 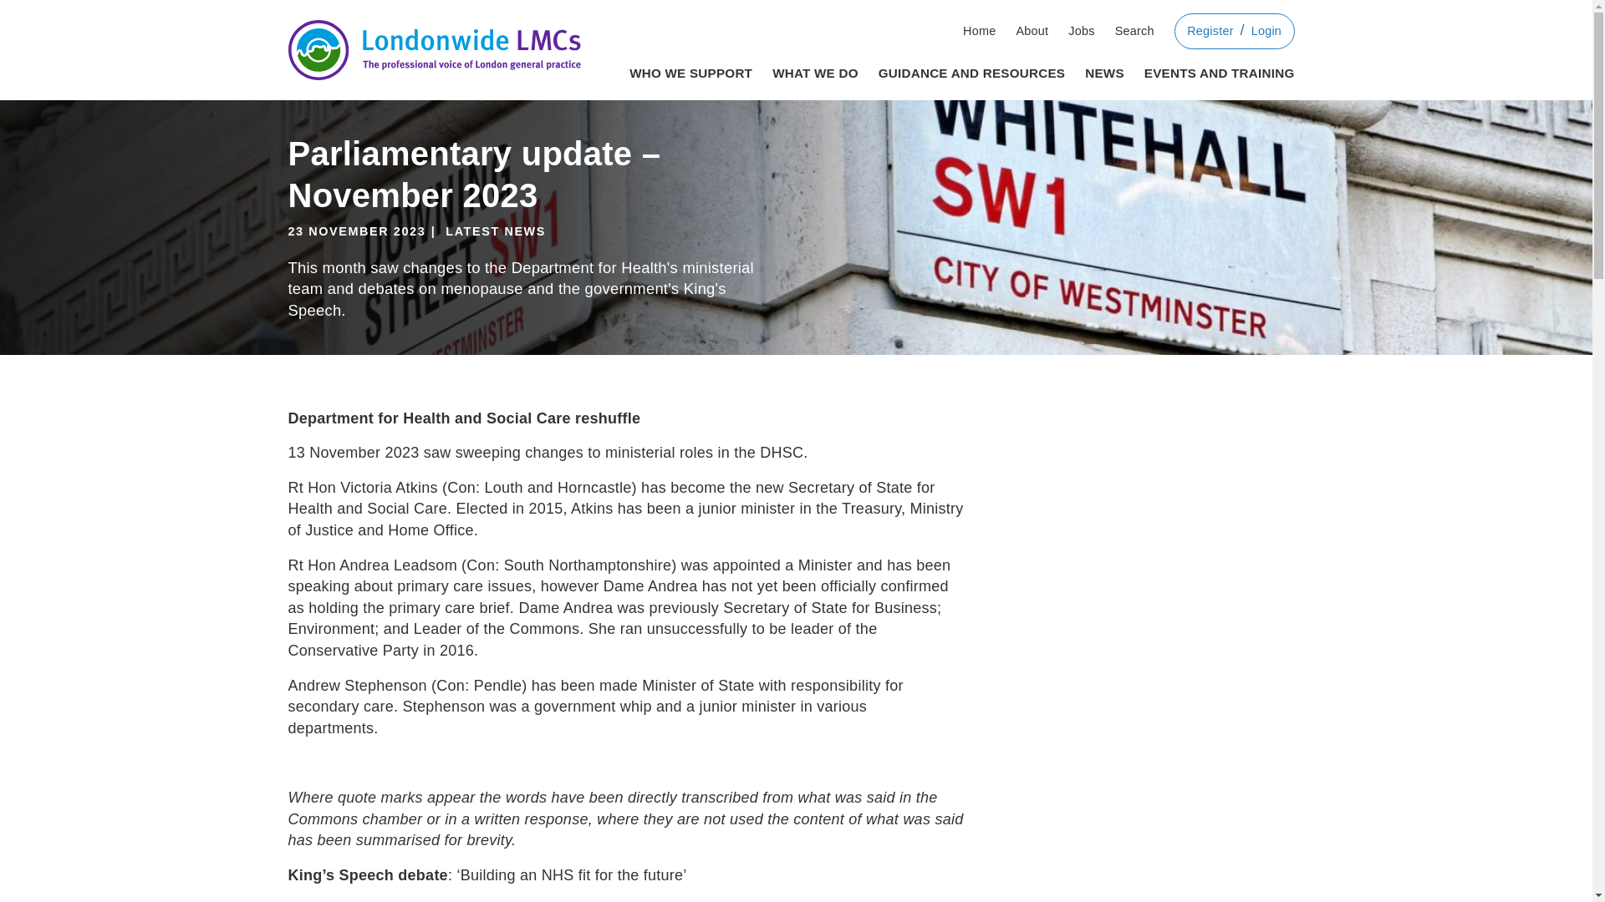 What do you see at coordinates (690, 70) in the screenshot?
I see `WHO WE SUPPORT` at bounding box center [690, 70].